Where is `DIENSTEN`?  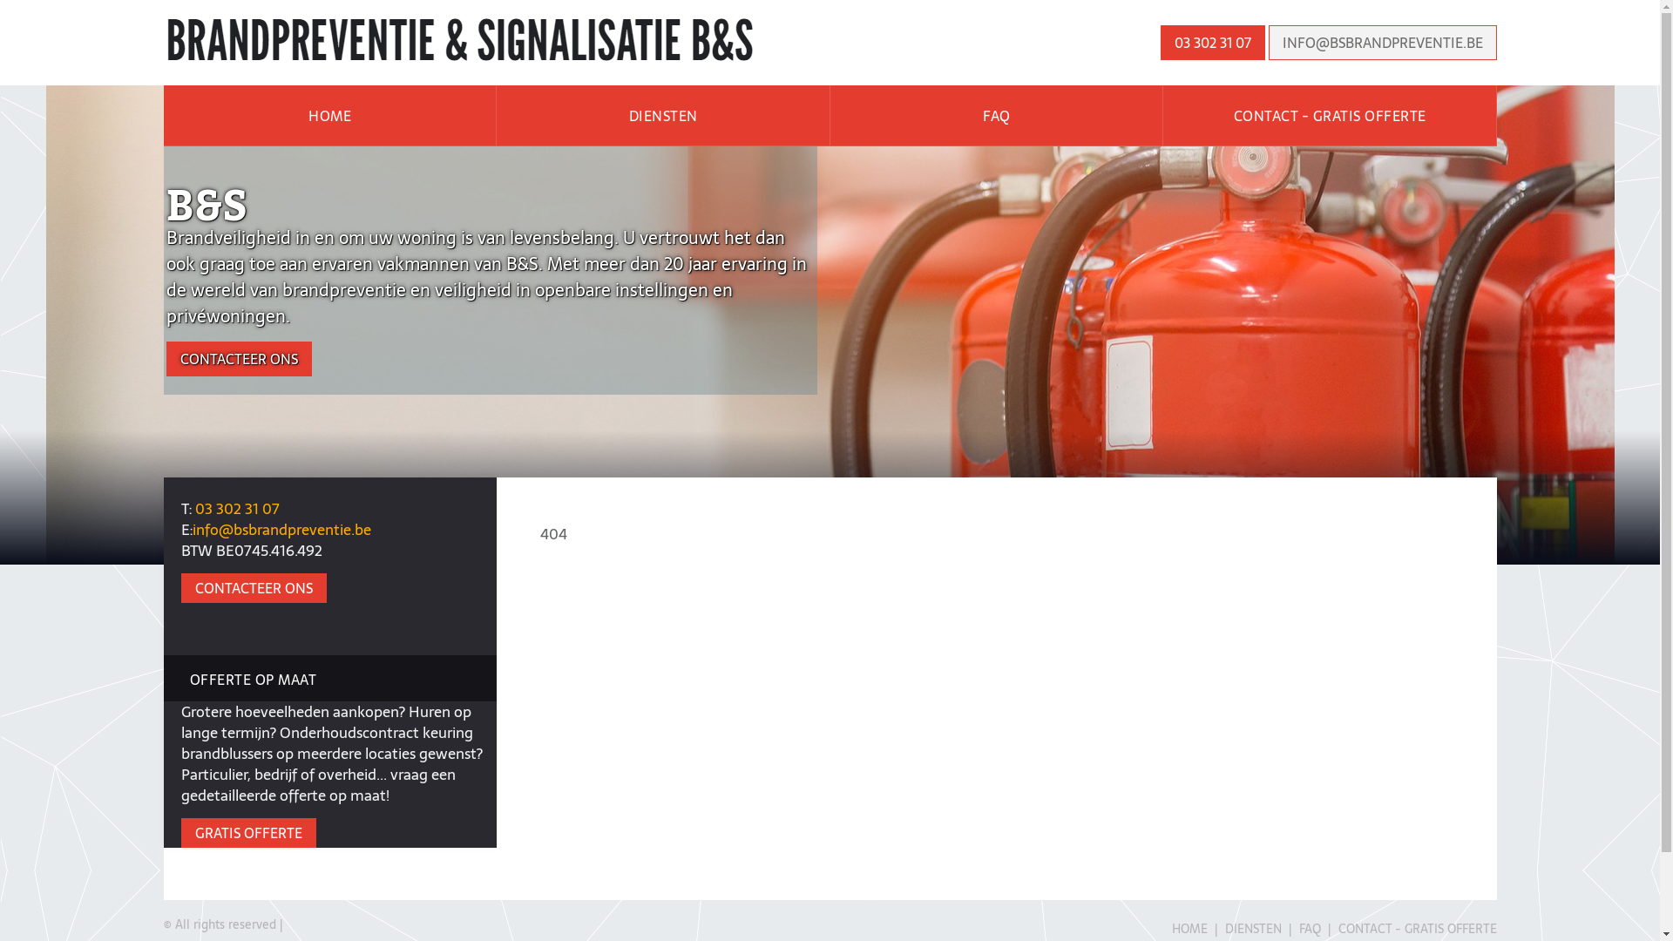
DIENSTEN is located at coordinates (1253, 929).